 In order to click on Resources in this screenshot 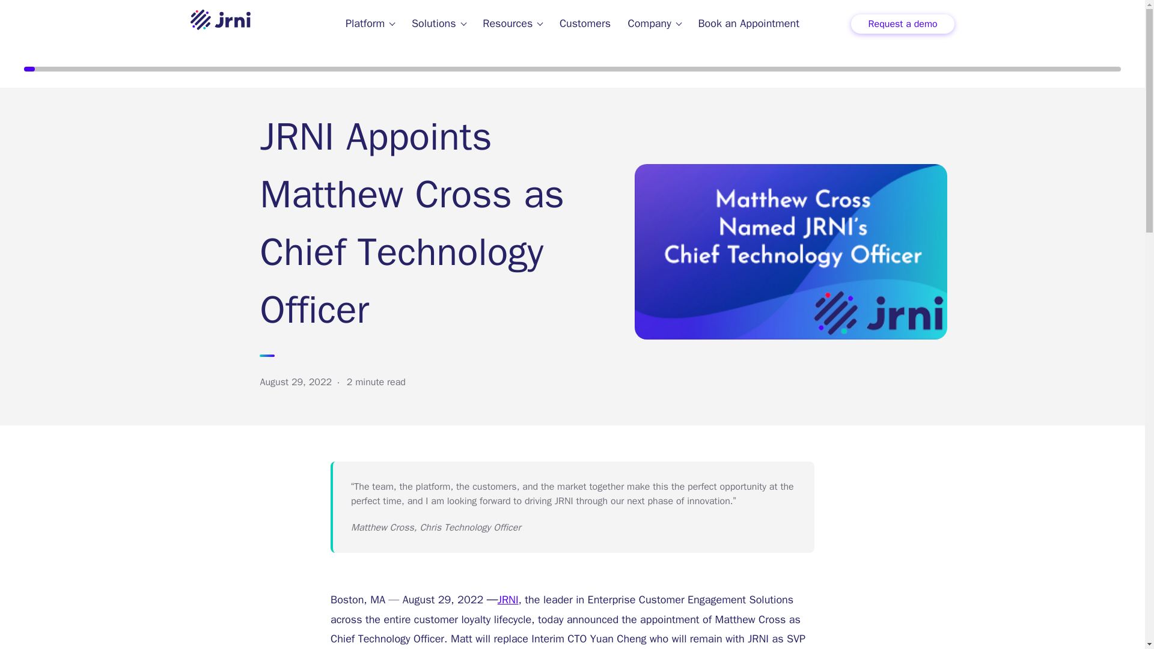, I will do `click(512, 23)`.